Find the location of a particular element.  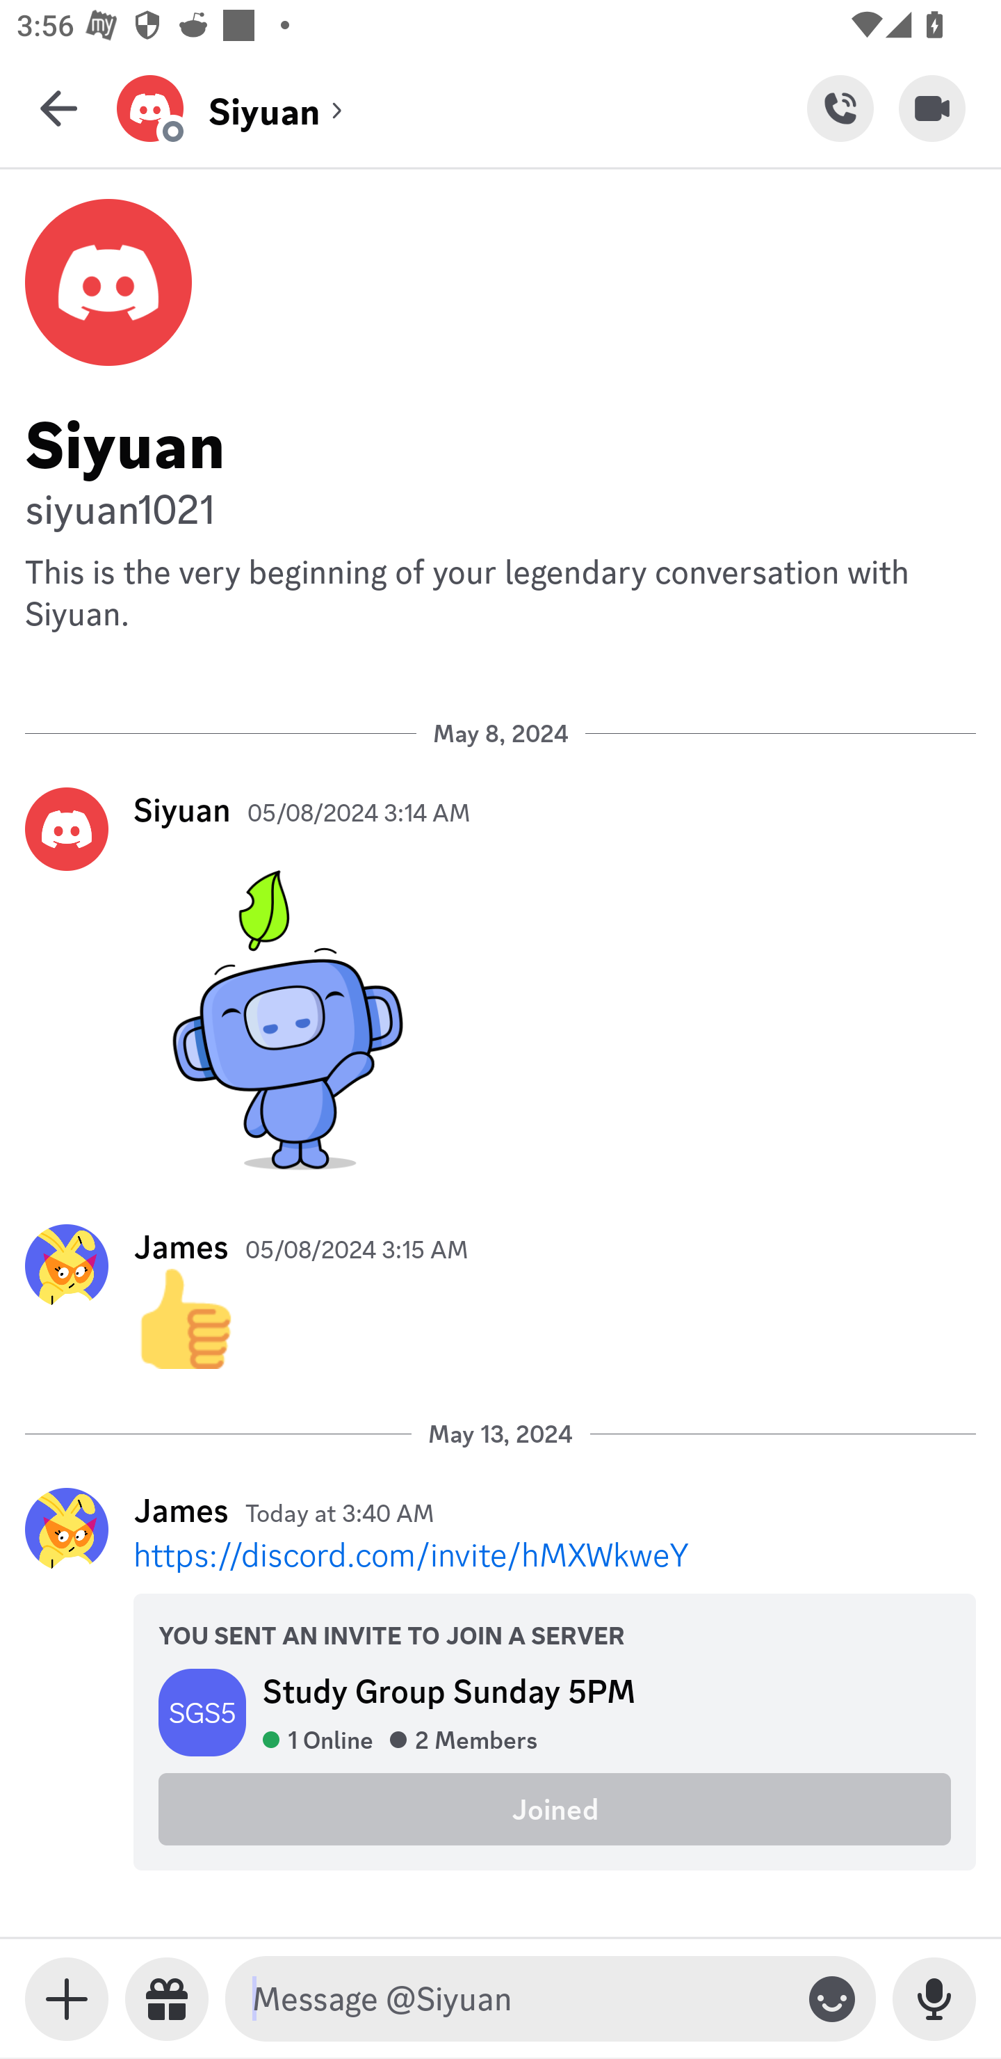

Siyuan is located at coordinates (182, 808).